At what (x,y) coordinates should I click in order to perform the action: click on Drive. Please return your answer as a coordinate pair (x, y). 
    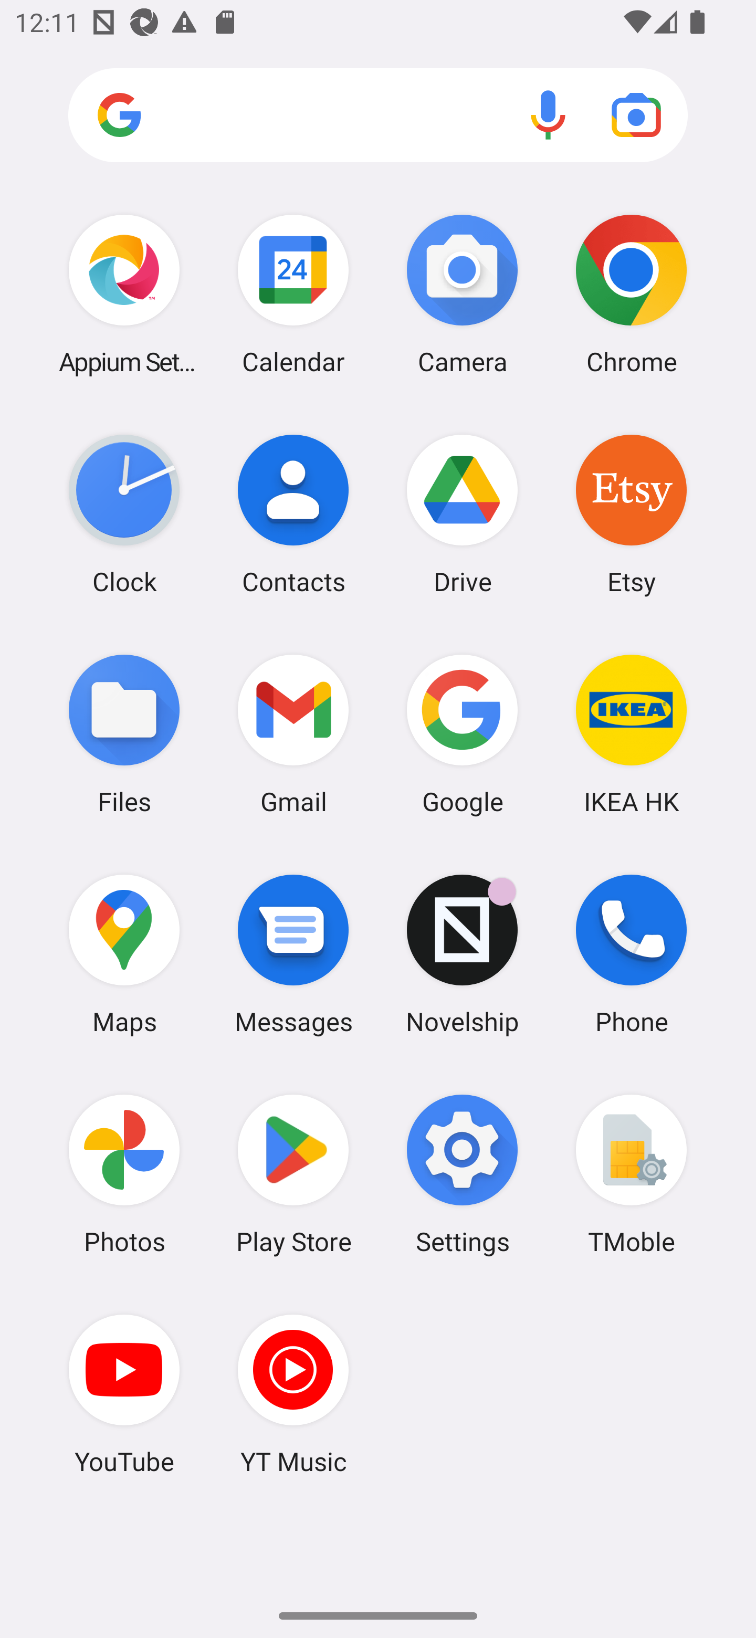
    Looking at the image, I should click on (463, 514).